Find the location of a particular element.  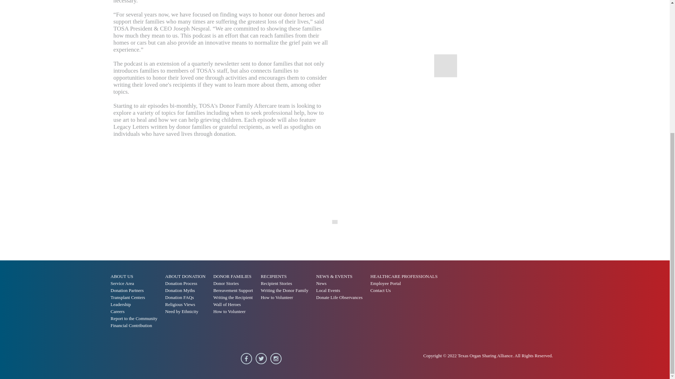

Report to the Community is located at coordinates (136, 319).